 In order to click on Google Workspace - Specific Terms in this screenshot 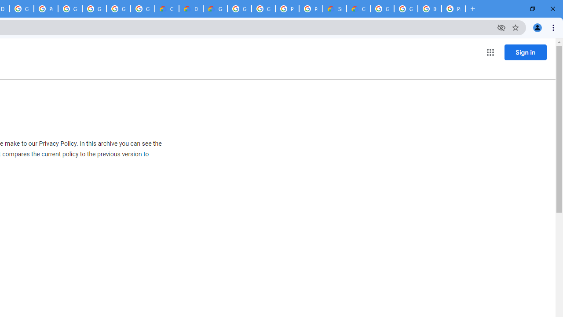, I will do `click(118, 9)`.